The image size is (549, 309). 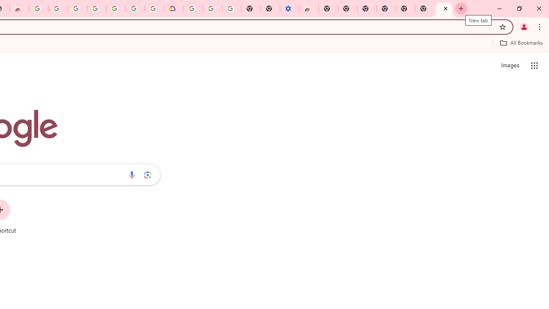 I want to click on Chrome Web Store - Accessibility extensions, so click(x=309, y=9).